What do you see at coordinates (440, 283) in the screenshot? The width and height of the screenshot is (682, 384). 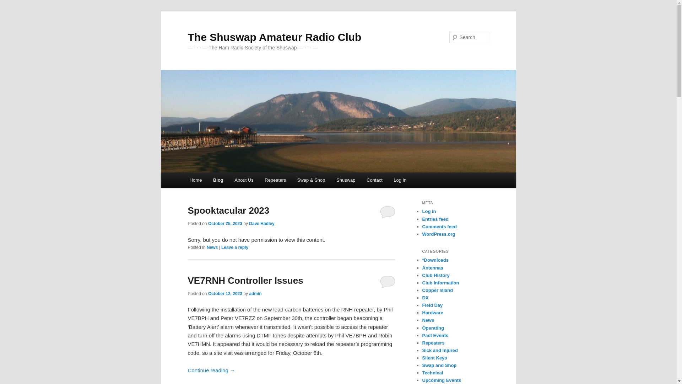 I see `Club Information` at bounding box center [440, 283].